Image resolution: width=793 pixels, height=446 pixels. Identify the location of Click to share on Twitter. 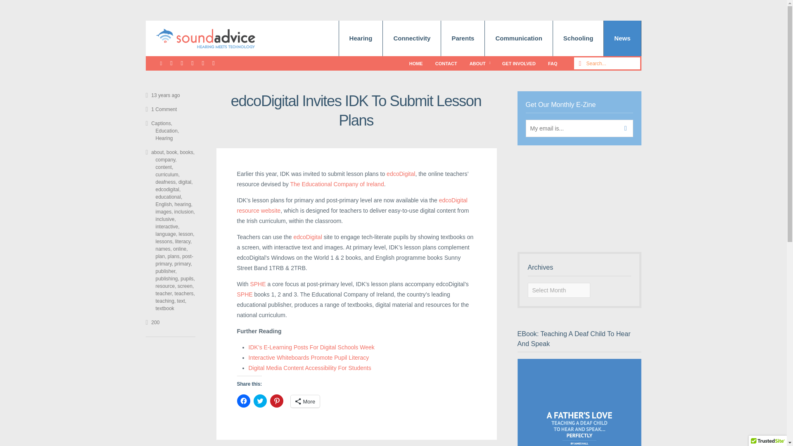
(260, 401).